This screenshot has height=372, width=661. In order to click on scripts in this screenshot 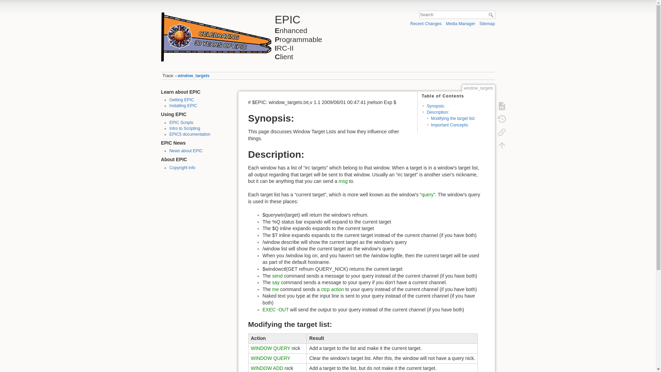, I will do `click(181, 122)`.